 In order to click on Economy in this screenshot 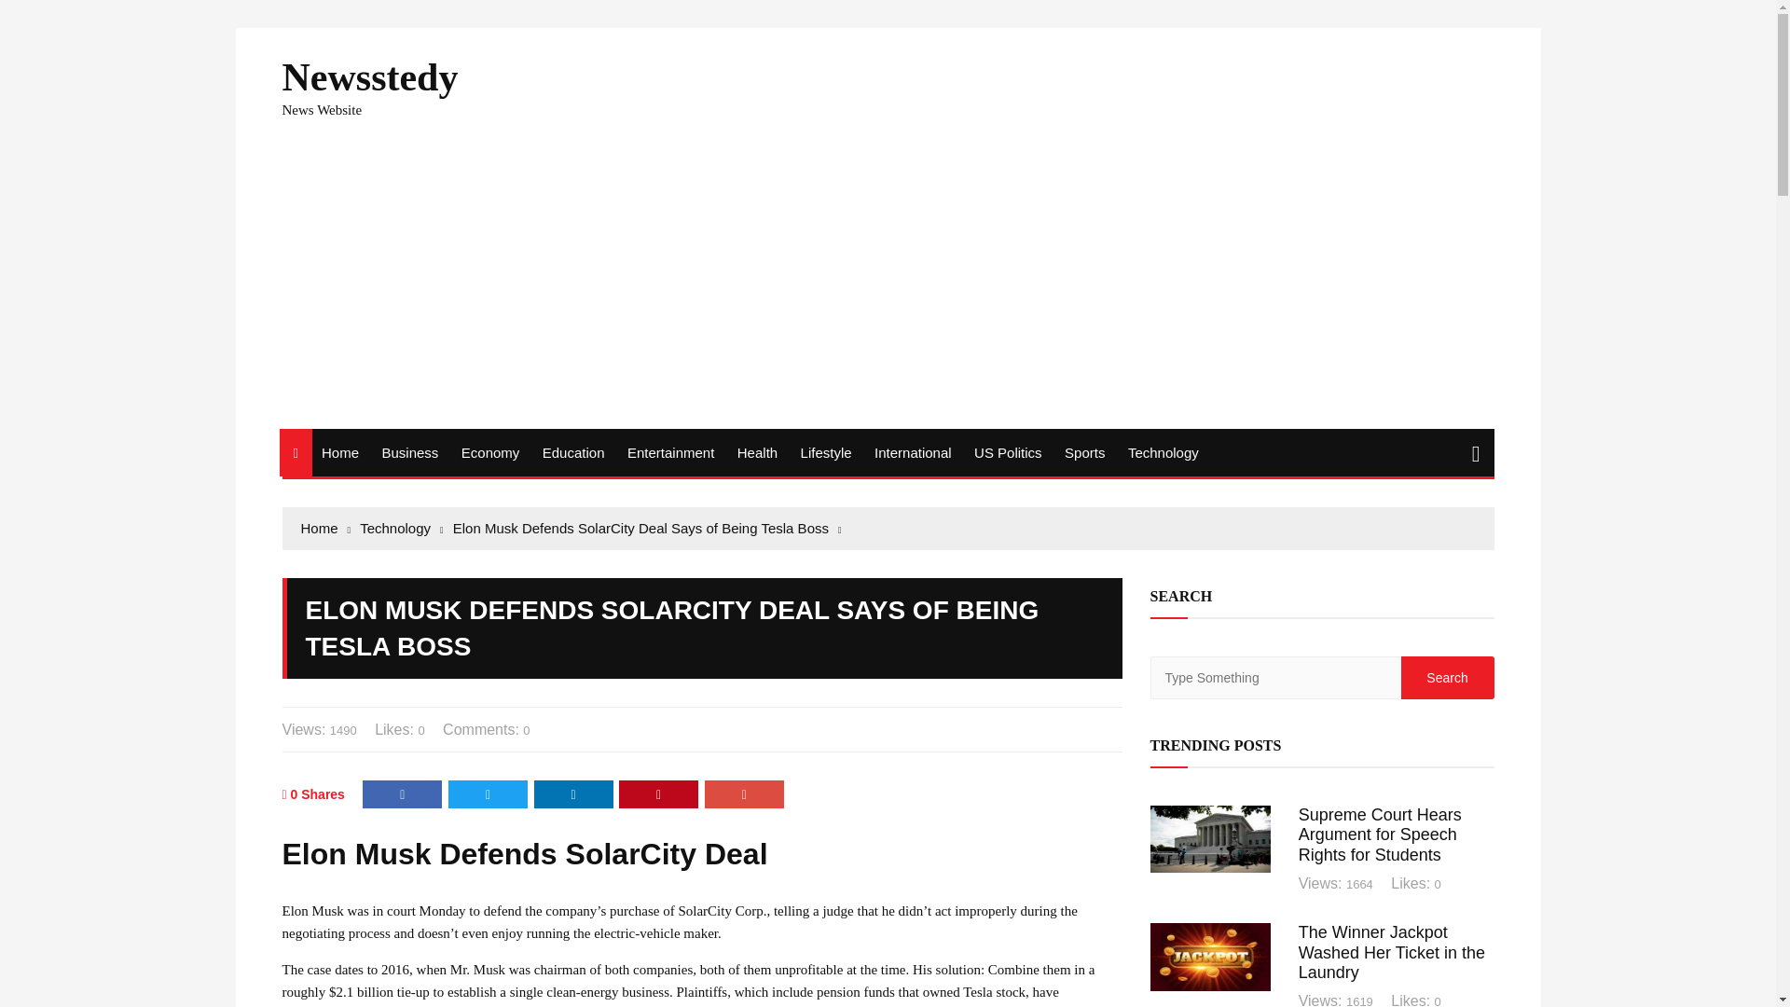, I will do `click(490, 452)`.